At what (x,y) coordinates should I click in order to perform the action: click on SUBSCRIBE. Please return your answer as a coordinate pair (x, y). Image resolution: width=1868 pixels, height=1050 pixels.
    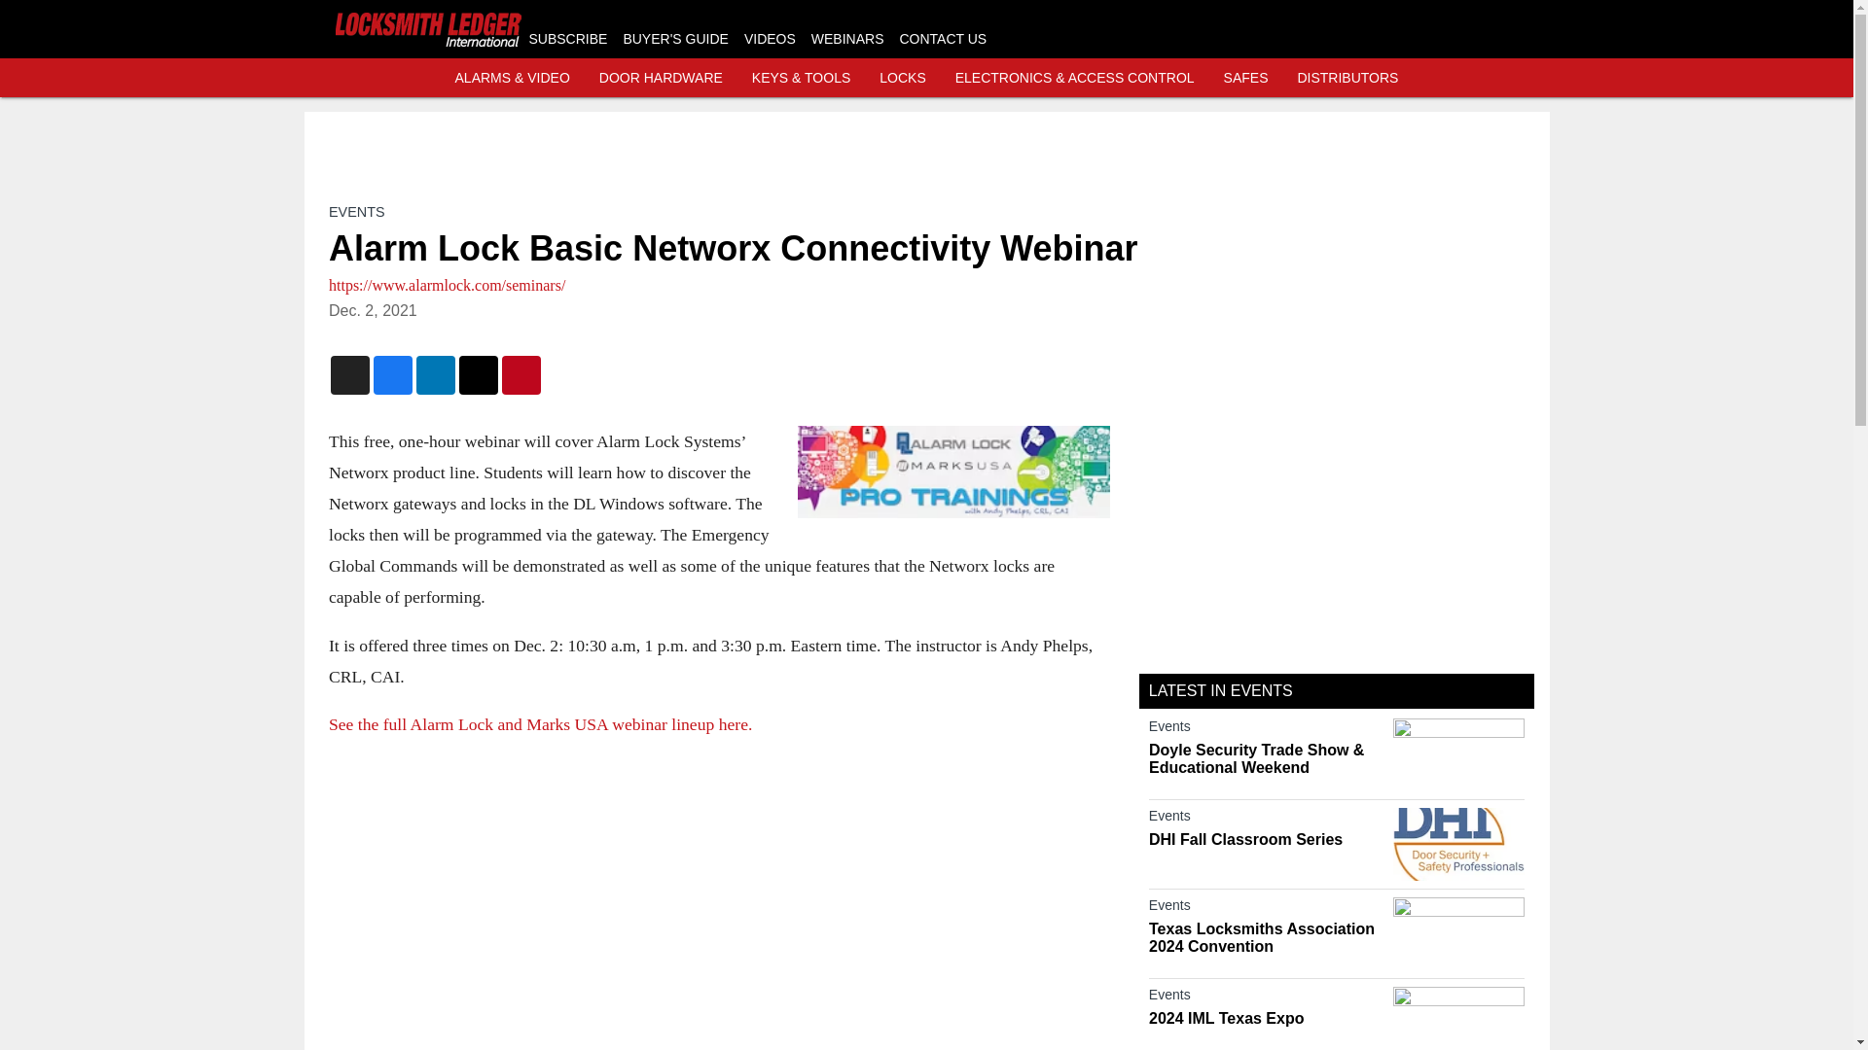
    Looking at the image, I should click on (568, 39).